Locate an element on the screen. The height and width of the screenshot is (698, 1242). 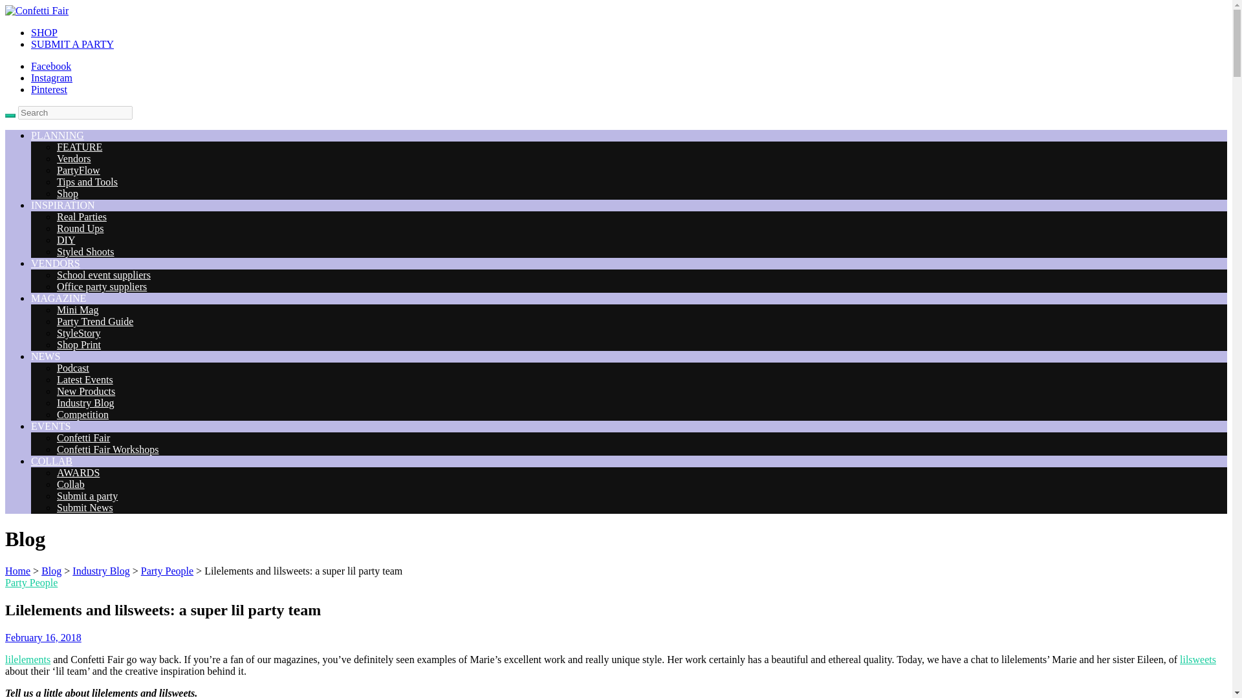
Confetti Fair is located at coordinates (83, 437).